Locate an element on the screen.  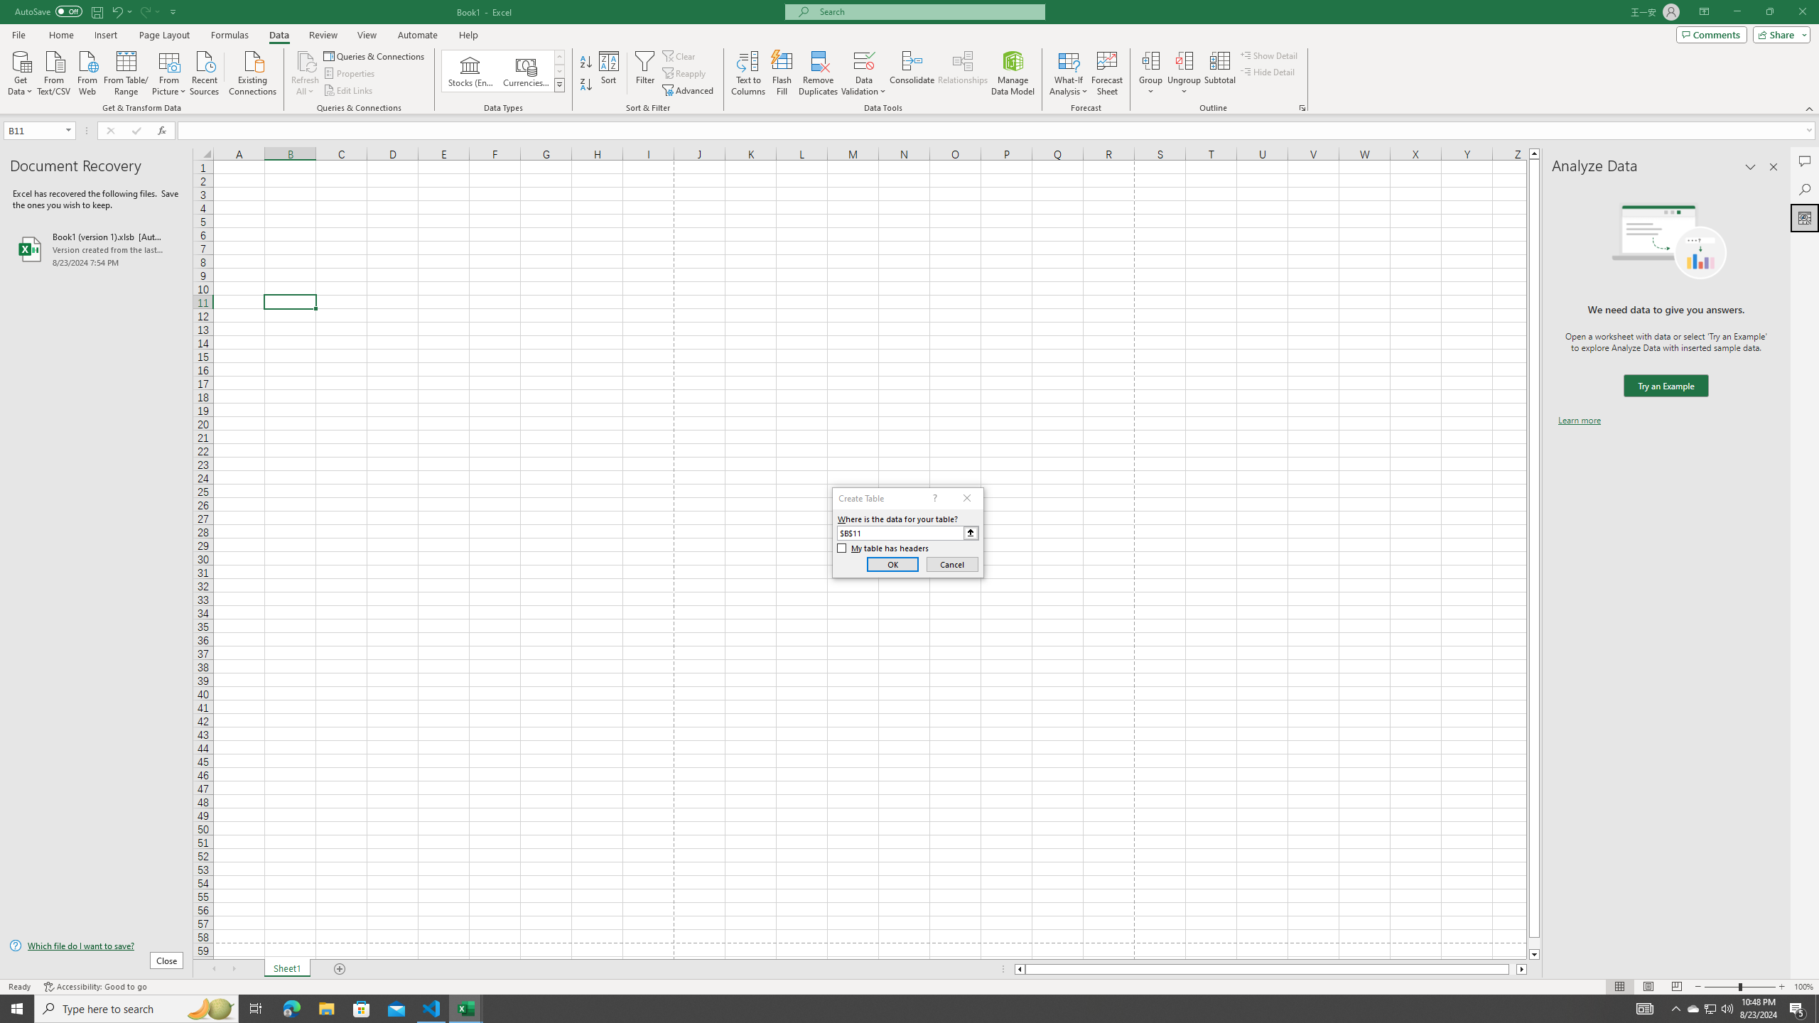
Relationships is located at coordinates (963, 73).